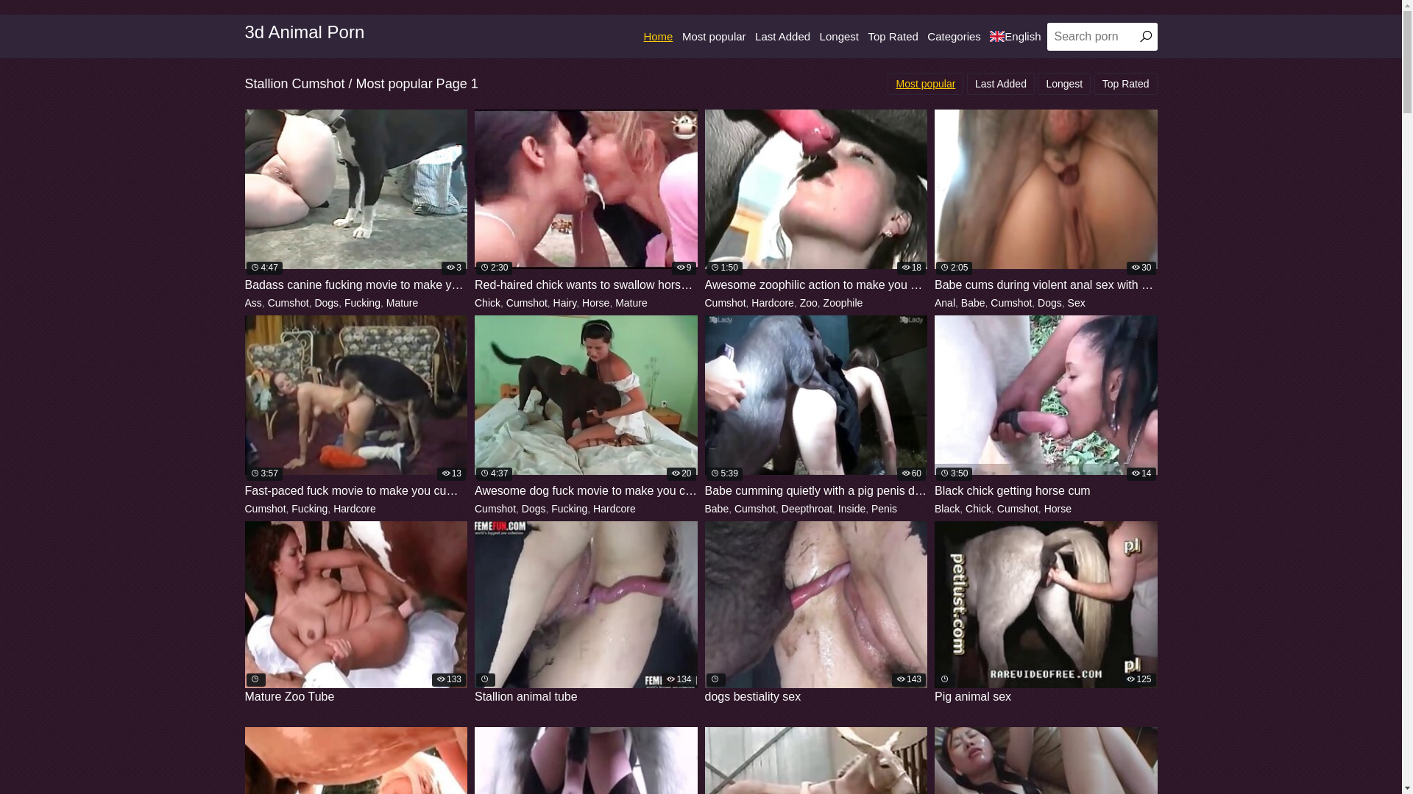  What do you see at coordinates (807, 509) in the screenshot?
I see `Deepthroat` at bounding box center [807, 509].